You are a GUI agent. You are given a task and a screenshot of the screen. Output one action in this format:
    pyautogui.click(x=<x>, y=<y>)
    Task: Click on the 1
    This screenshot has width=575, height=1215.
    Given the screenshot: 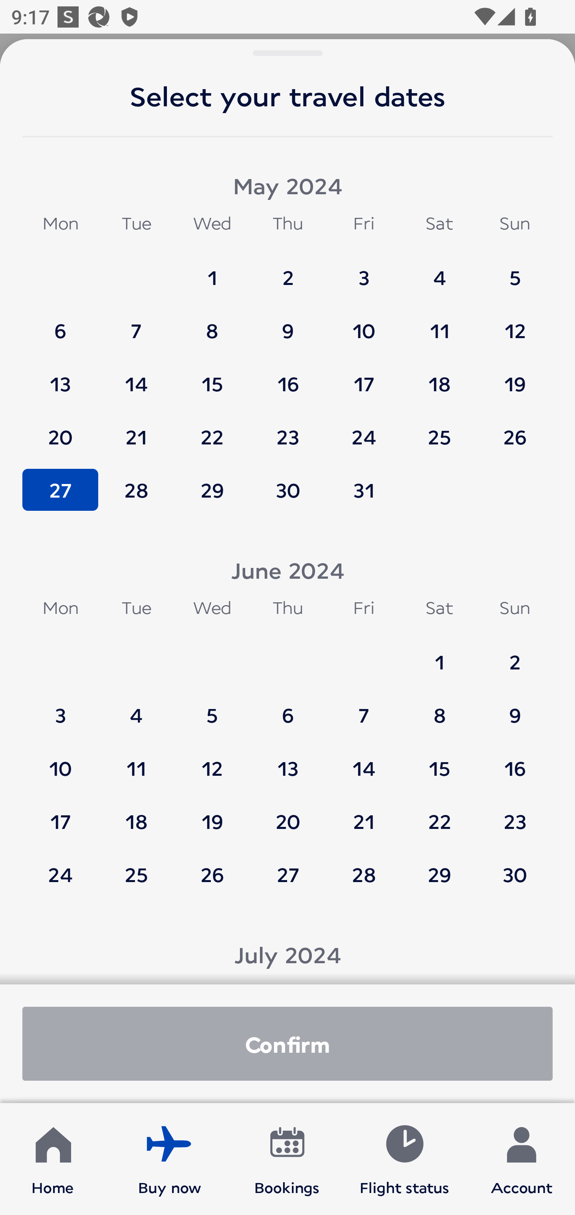 What is the action you would take?
    pyautogui.click(x=439, y=655)
    